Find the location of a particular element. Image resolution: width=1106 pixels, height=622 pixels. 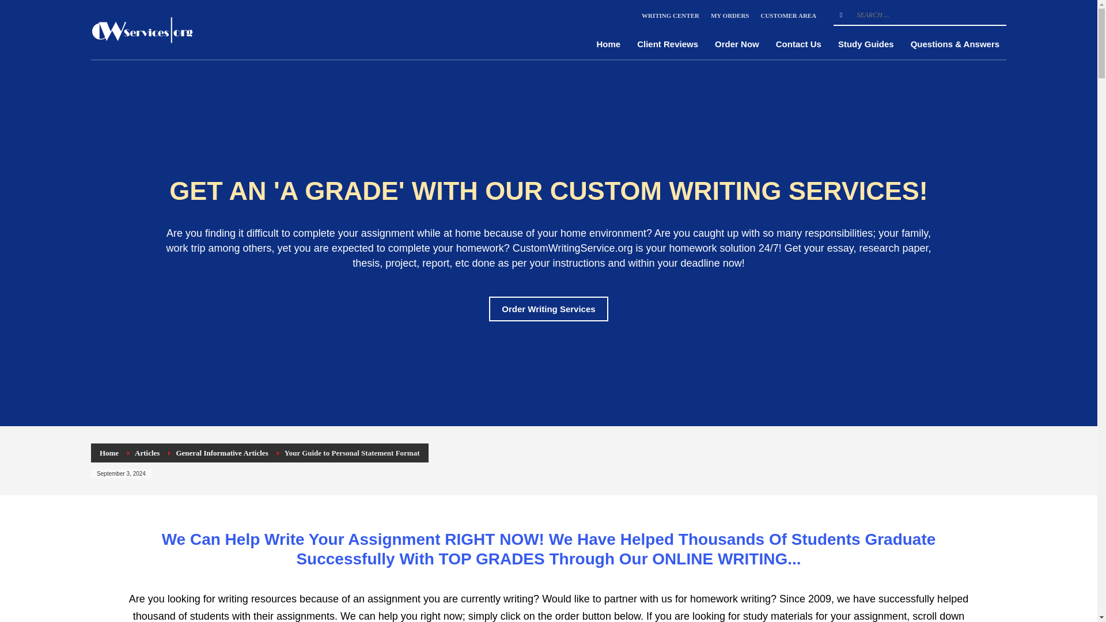

Home is located at coordinates (108, 453).